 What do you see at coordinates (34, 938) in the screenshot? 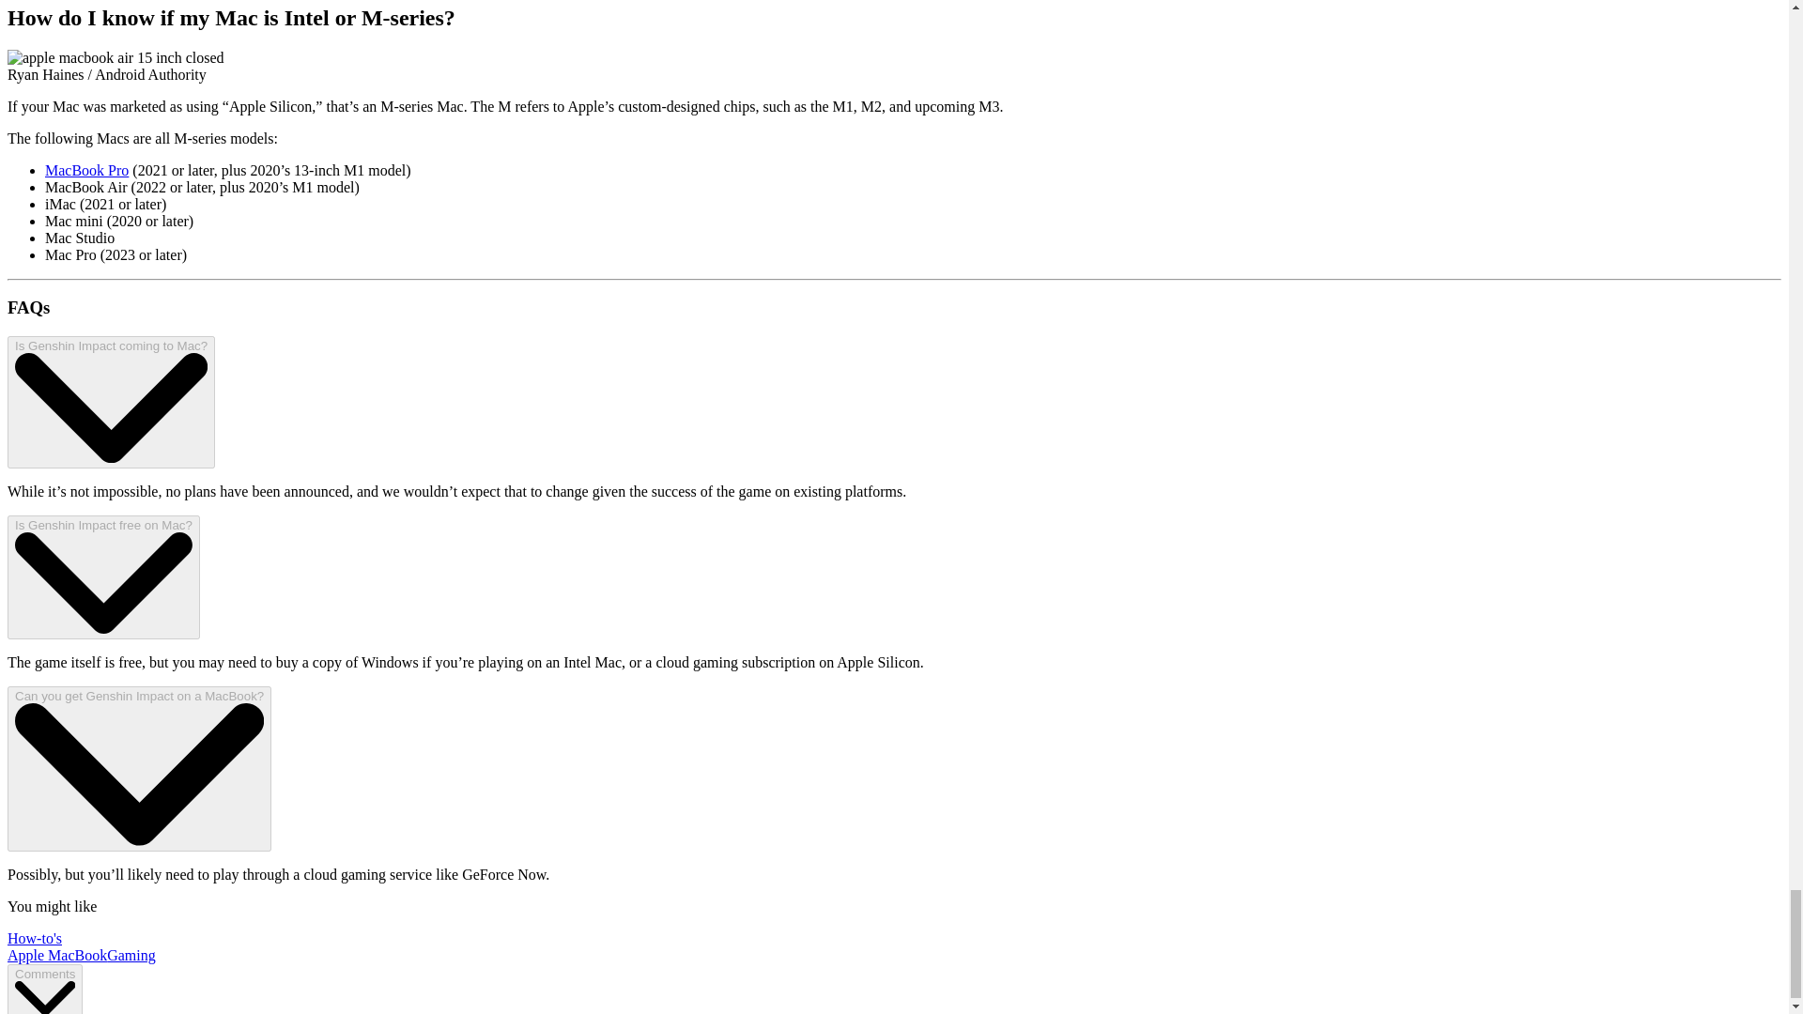
I see `How-to's` at bounding box center [34, 938].